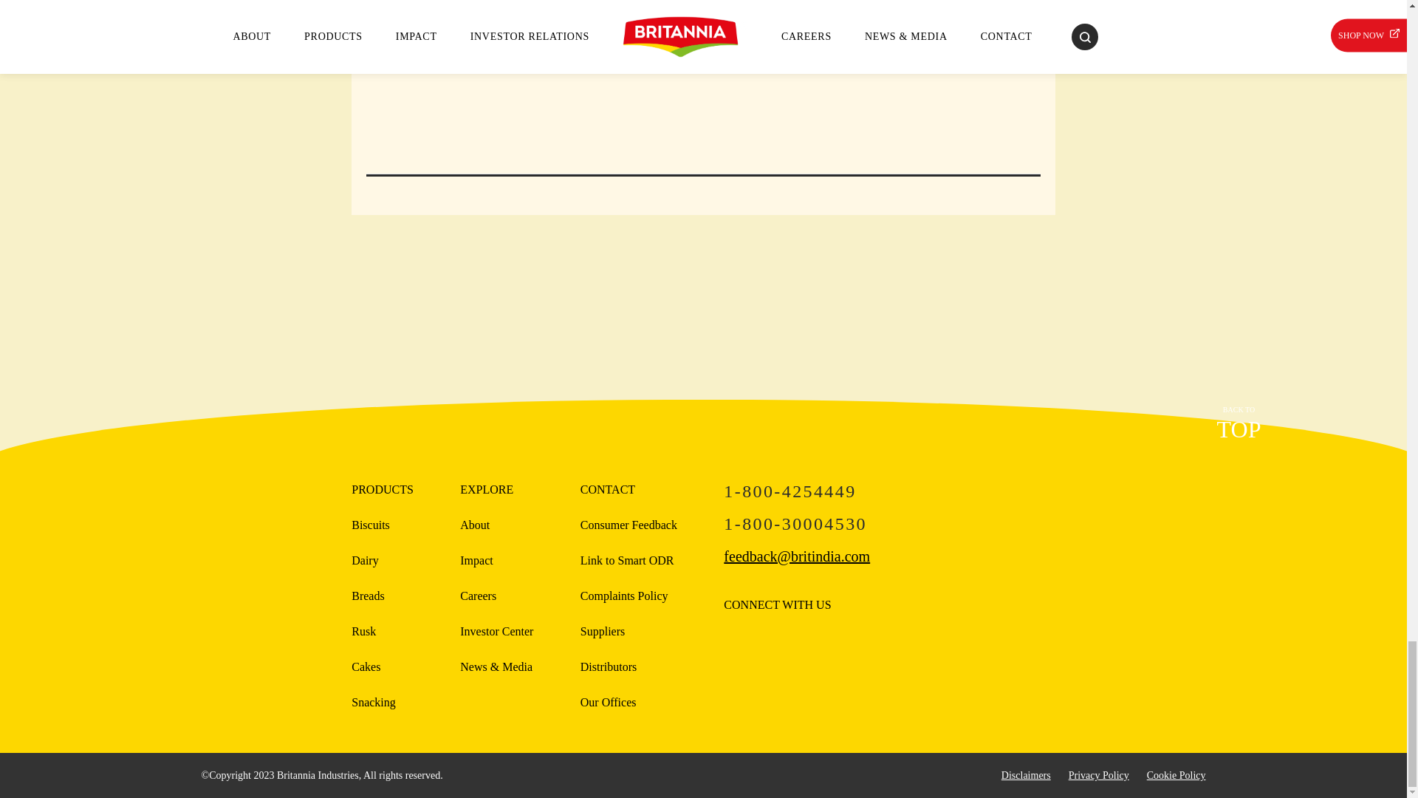 The width and height of the screenshot is (1418, 798). What do you see at coordinates (628, 525) in the screenshot?
I see `Consumer Feedback` at bounding box center [628, 525].